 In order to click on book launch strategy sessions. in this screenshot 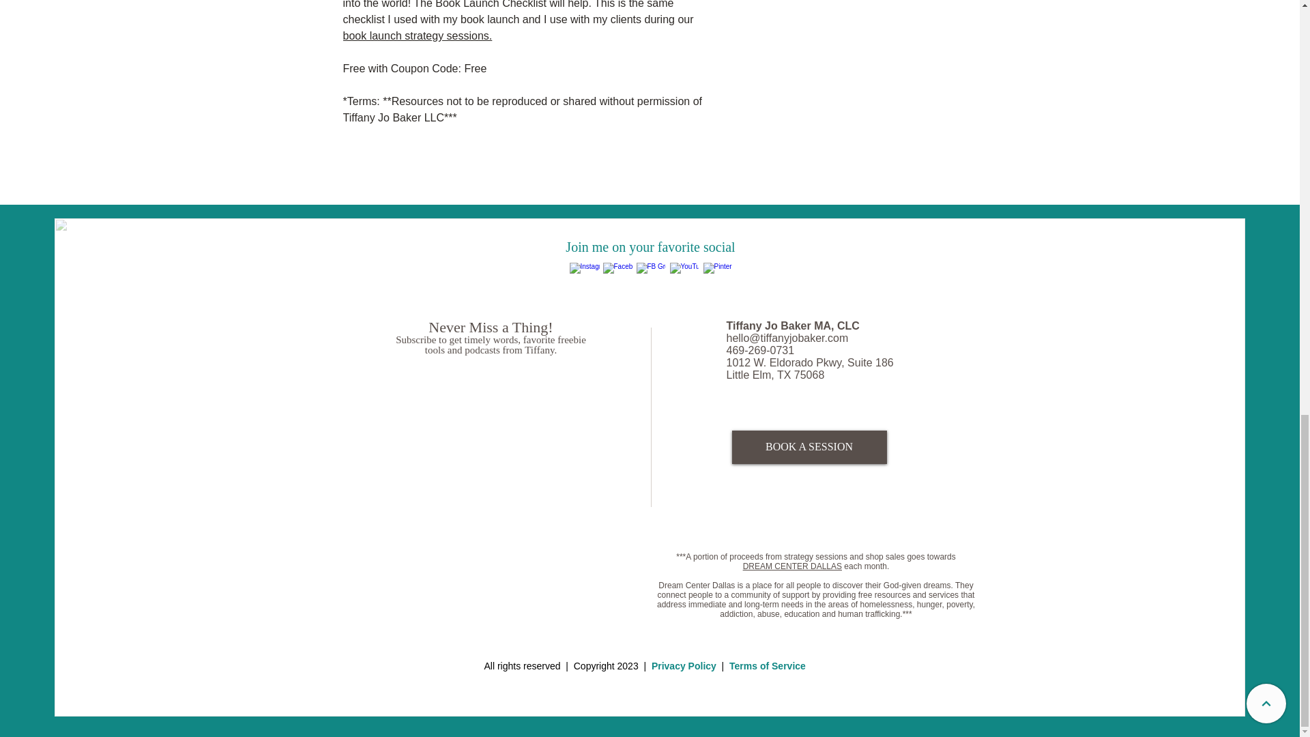, I will do `click(417, 35)`.